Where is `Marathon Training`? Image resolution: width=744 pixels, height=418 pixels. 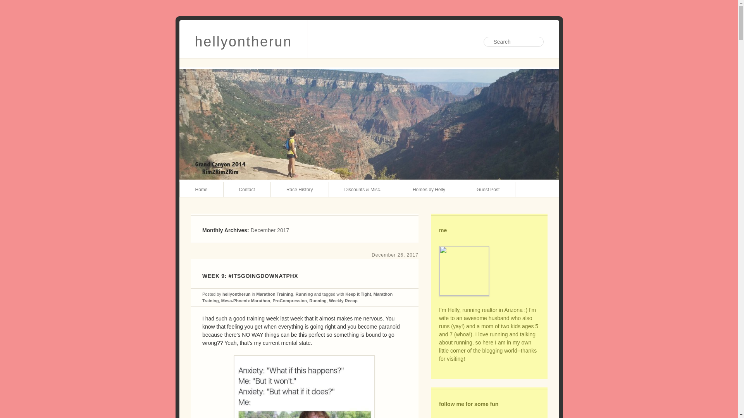 Marathon Training is located at coordinates (298, 297).